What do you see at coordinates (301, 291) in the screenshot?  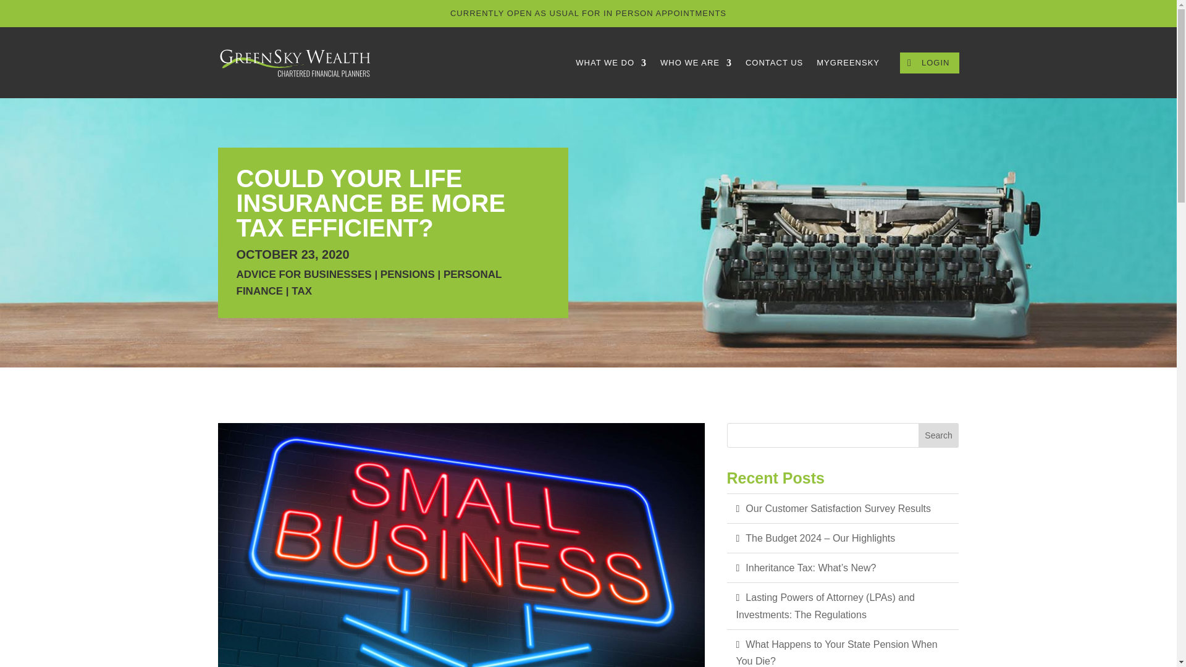 I see `TAX` at bounding box center [301, 291].